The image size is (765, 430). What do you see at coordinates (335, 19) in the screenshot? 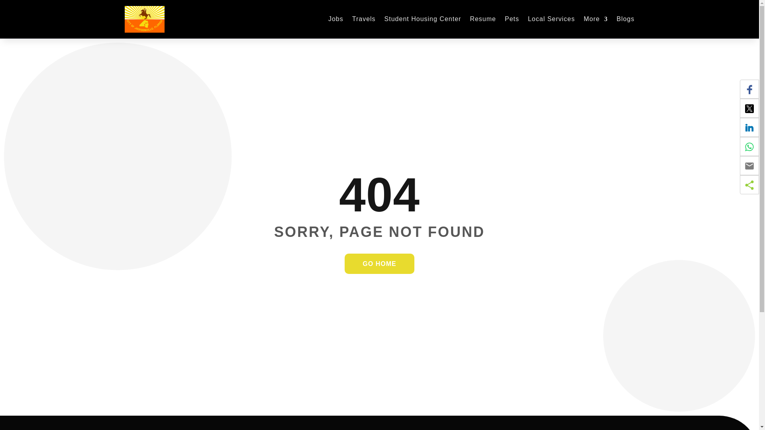
I see `Jobs` at bounding box center [335, 19].